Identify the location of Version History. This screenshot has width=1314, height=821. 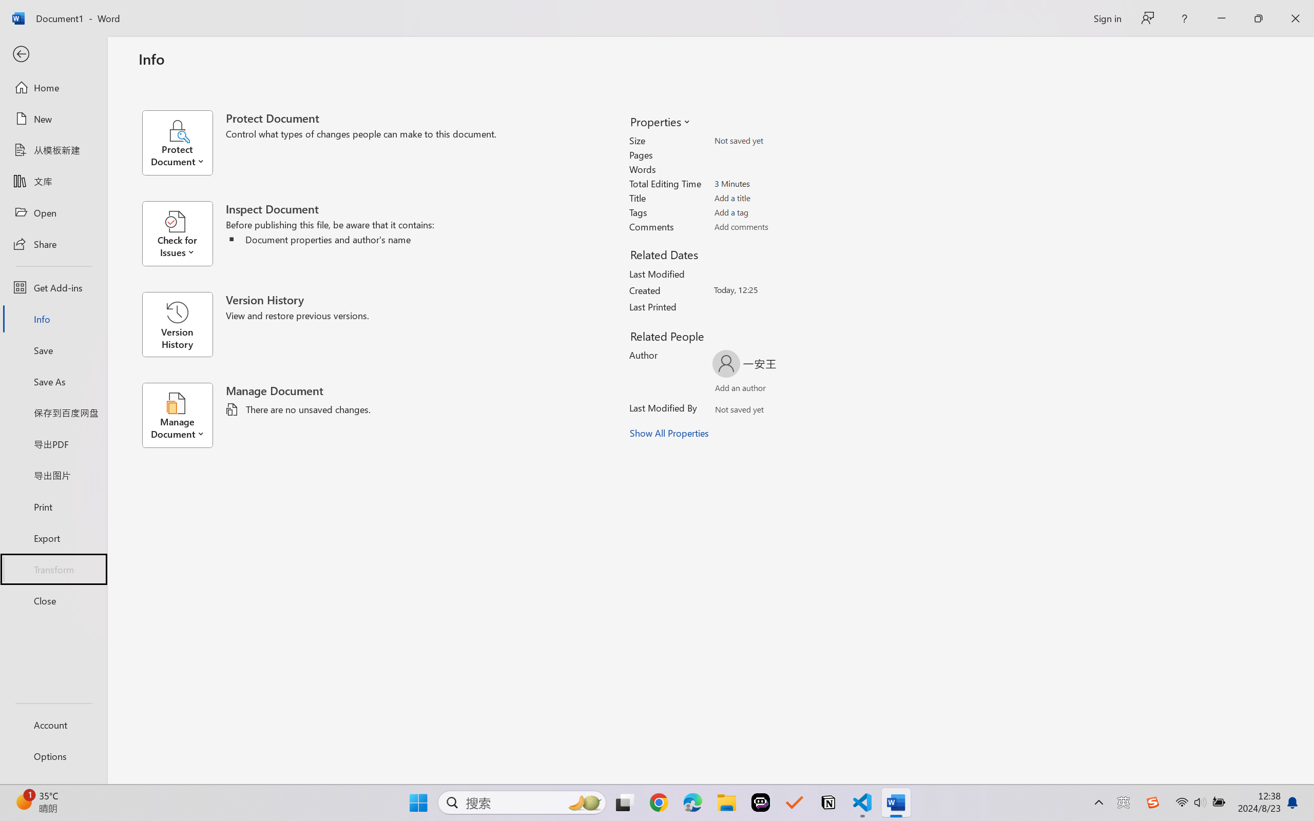
(177, 324).